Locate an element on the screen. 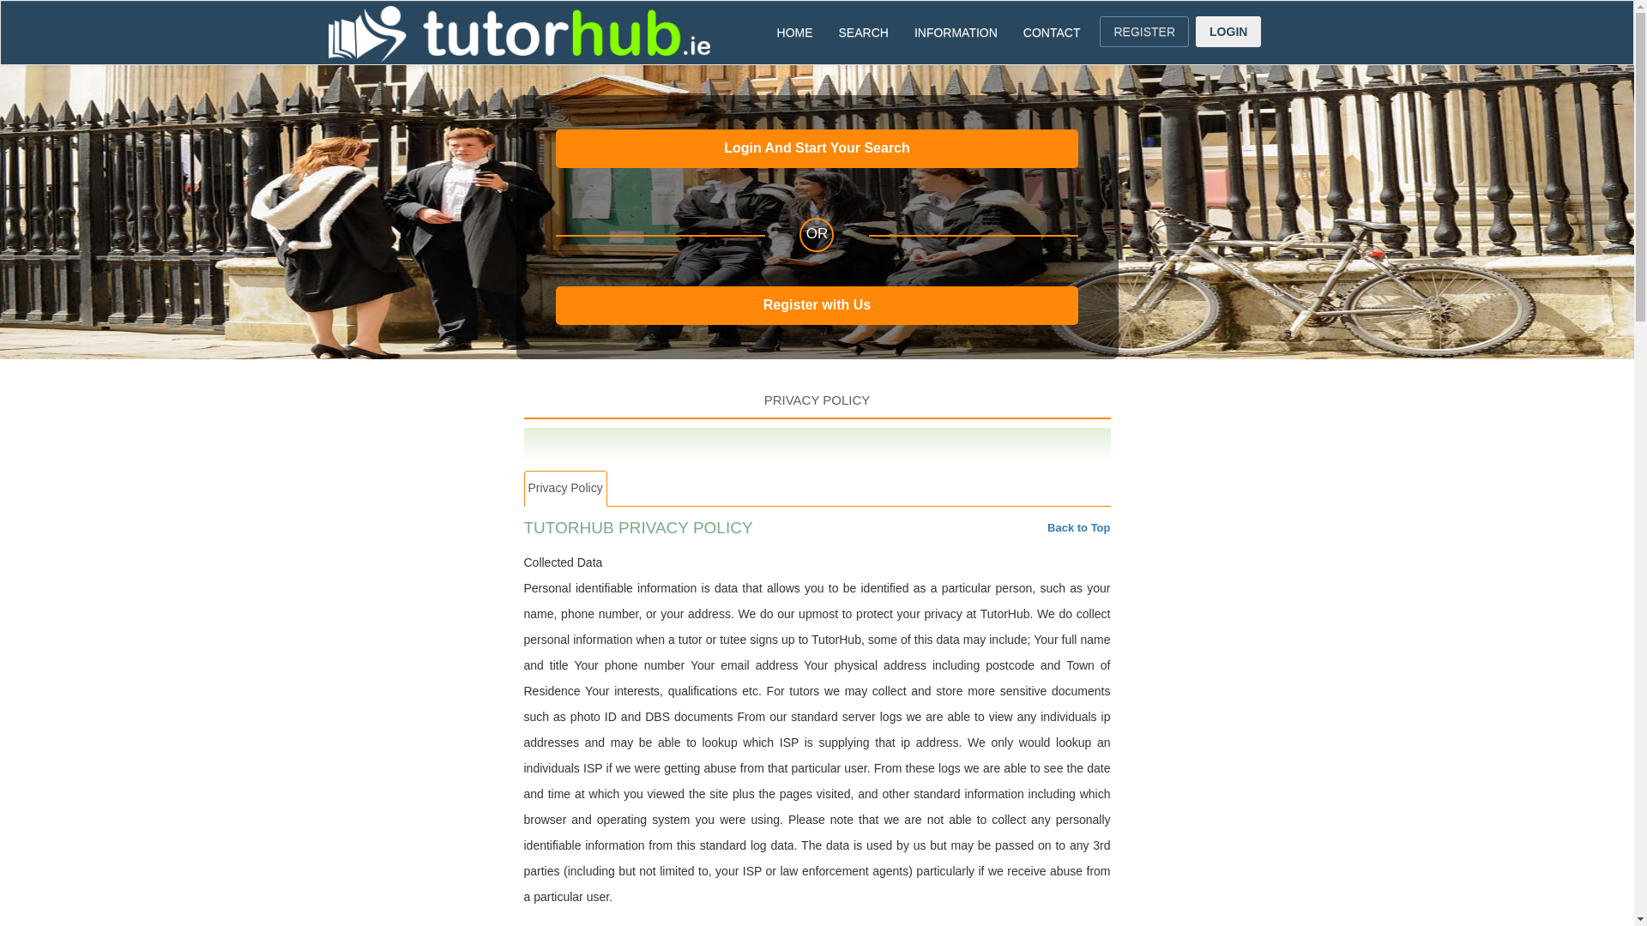 The width and height of the screenshot is (1647, 926). Privacy Policy is located at coordinates (564, 488).